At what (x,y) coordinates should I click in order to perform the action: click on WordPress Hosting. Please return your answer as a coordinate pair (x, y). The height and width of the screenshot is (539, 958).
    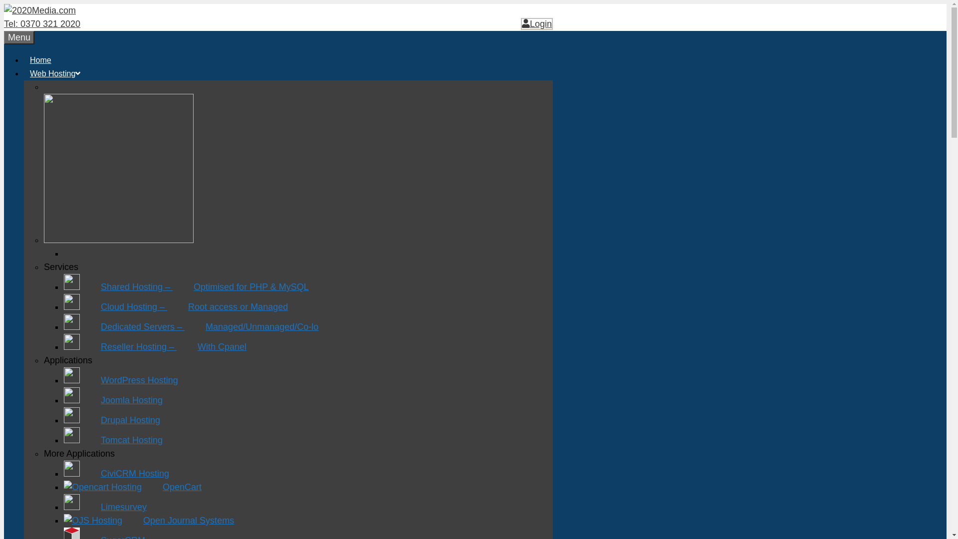
    Looking at the image, I should click on (121, 380).